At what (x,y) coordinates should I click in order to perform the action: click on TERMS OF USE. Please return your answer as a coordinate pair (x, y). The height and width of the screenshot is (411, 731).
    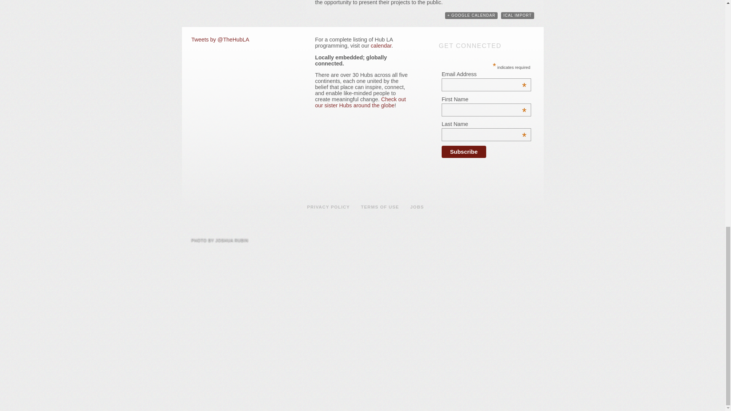
    Looking at the image, I should click on (380, 207).